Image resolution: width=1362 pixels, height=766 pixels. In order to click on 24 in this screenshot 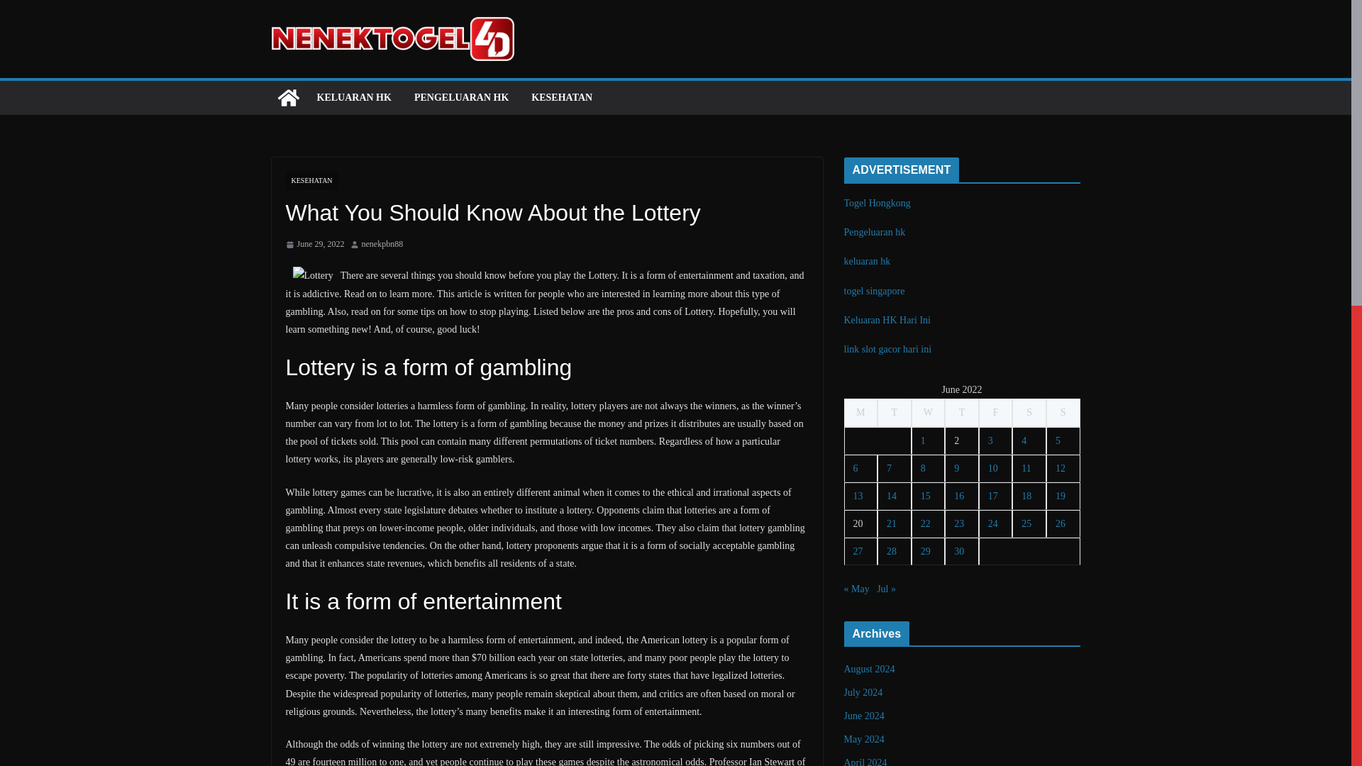, I will do `click(993, 523)`.